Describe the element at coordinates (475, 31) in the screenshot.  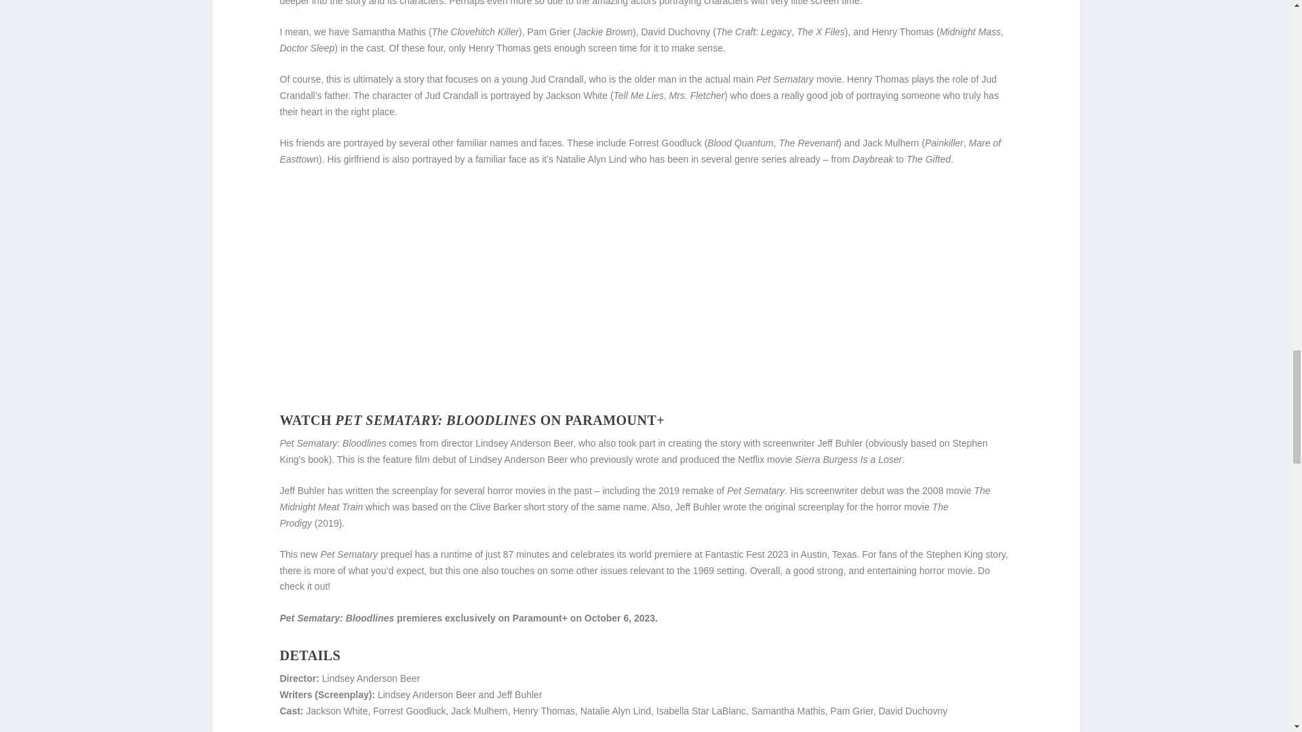
I see `The Clovehitch Killer` at that location.